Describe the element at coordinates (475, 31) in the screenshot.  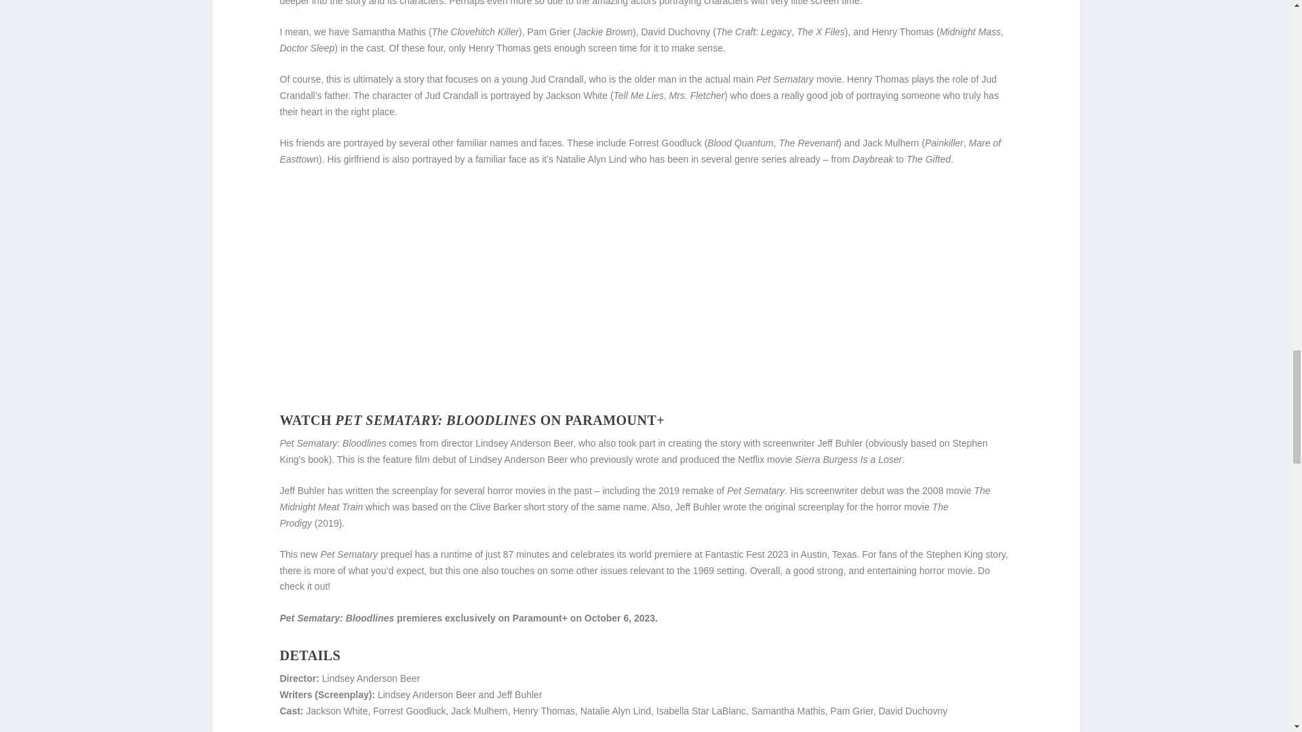
I see `The Clovehitch Killer` at that location.